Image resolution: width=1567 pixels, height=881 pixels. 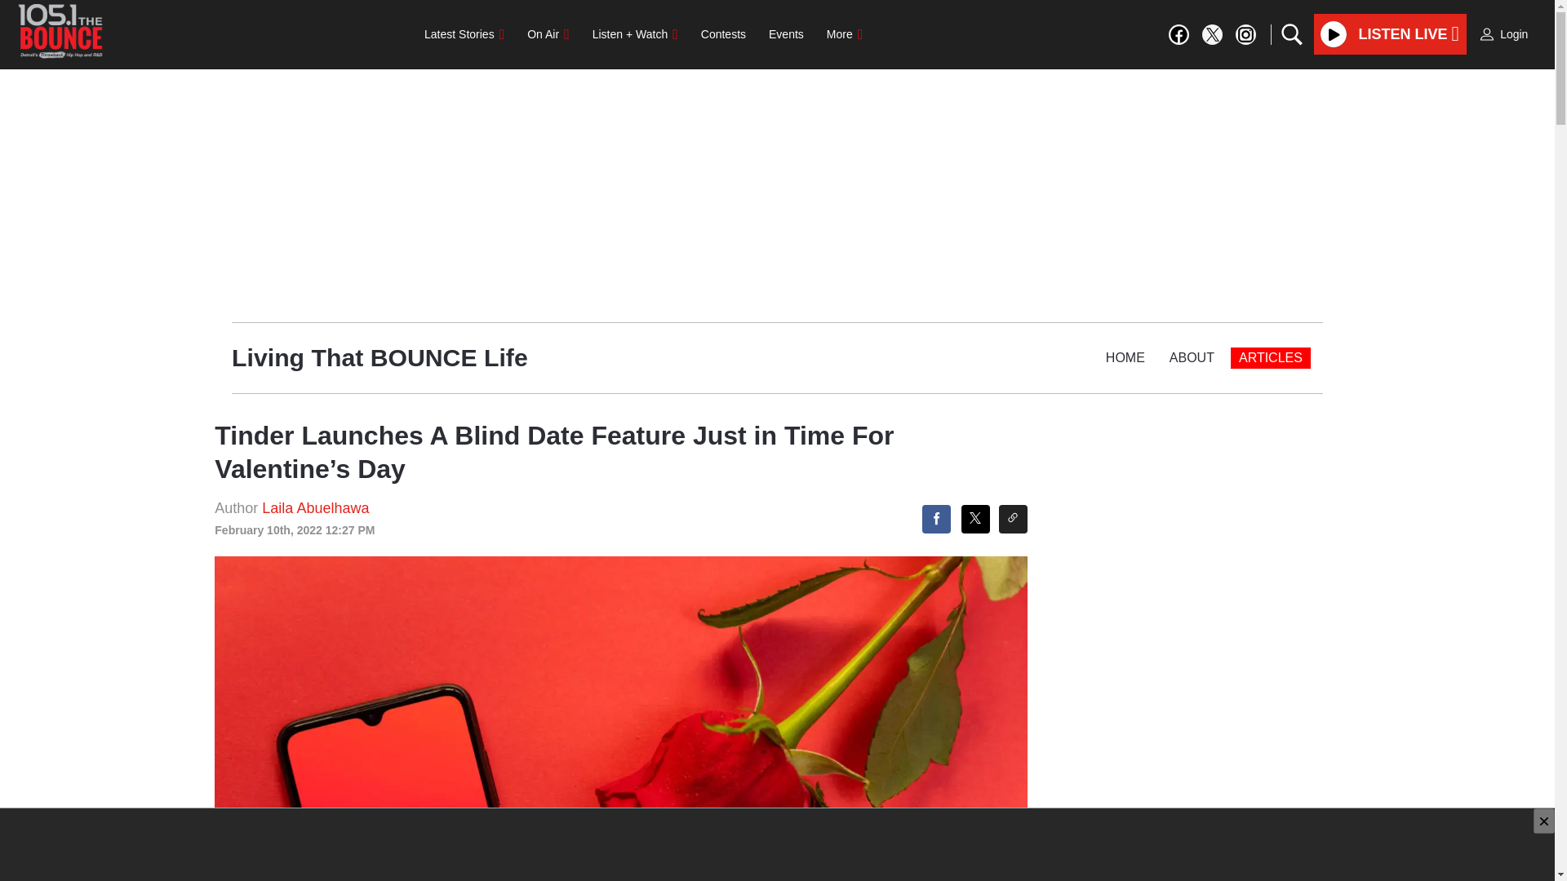 I want to click on Laila Abuelhawa, so click(x=315, y=507).